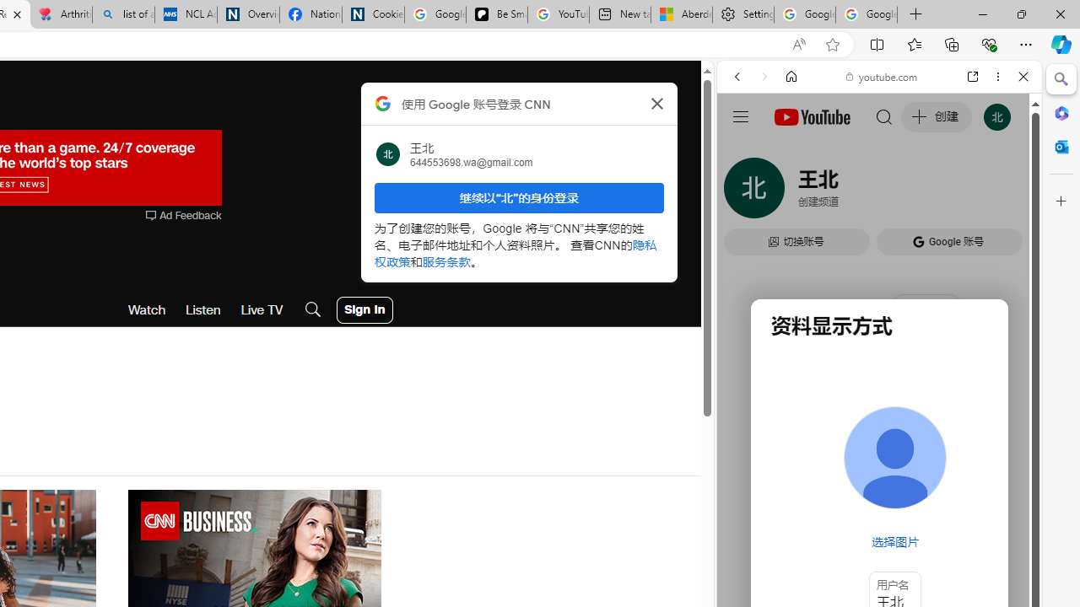  What do you see at coordinates (879, 376) in the screenshot?
I see `#you` at bounding box center [879, 376].